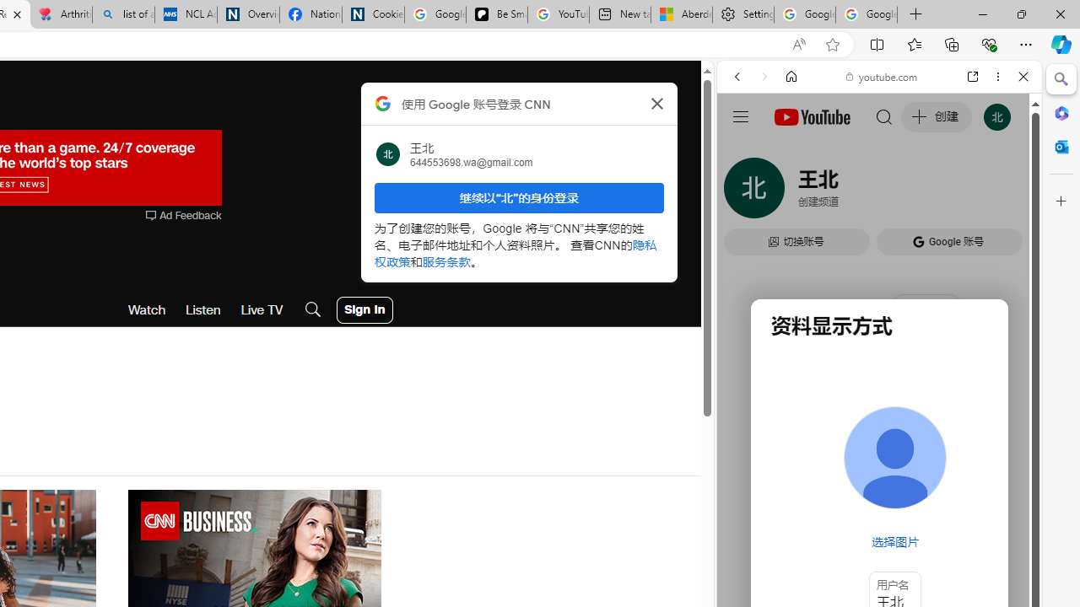  What do you see at coordinates (879, 376) in the screenshot?
I see `#you` at bounding box center [879, 376].